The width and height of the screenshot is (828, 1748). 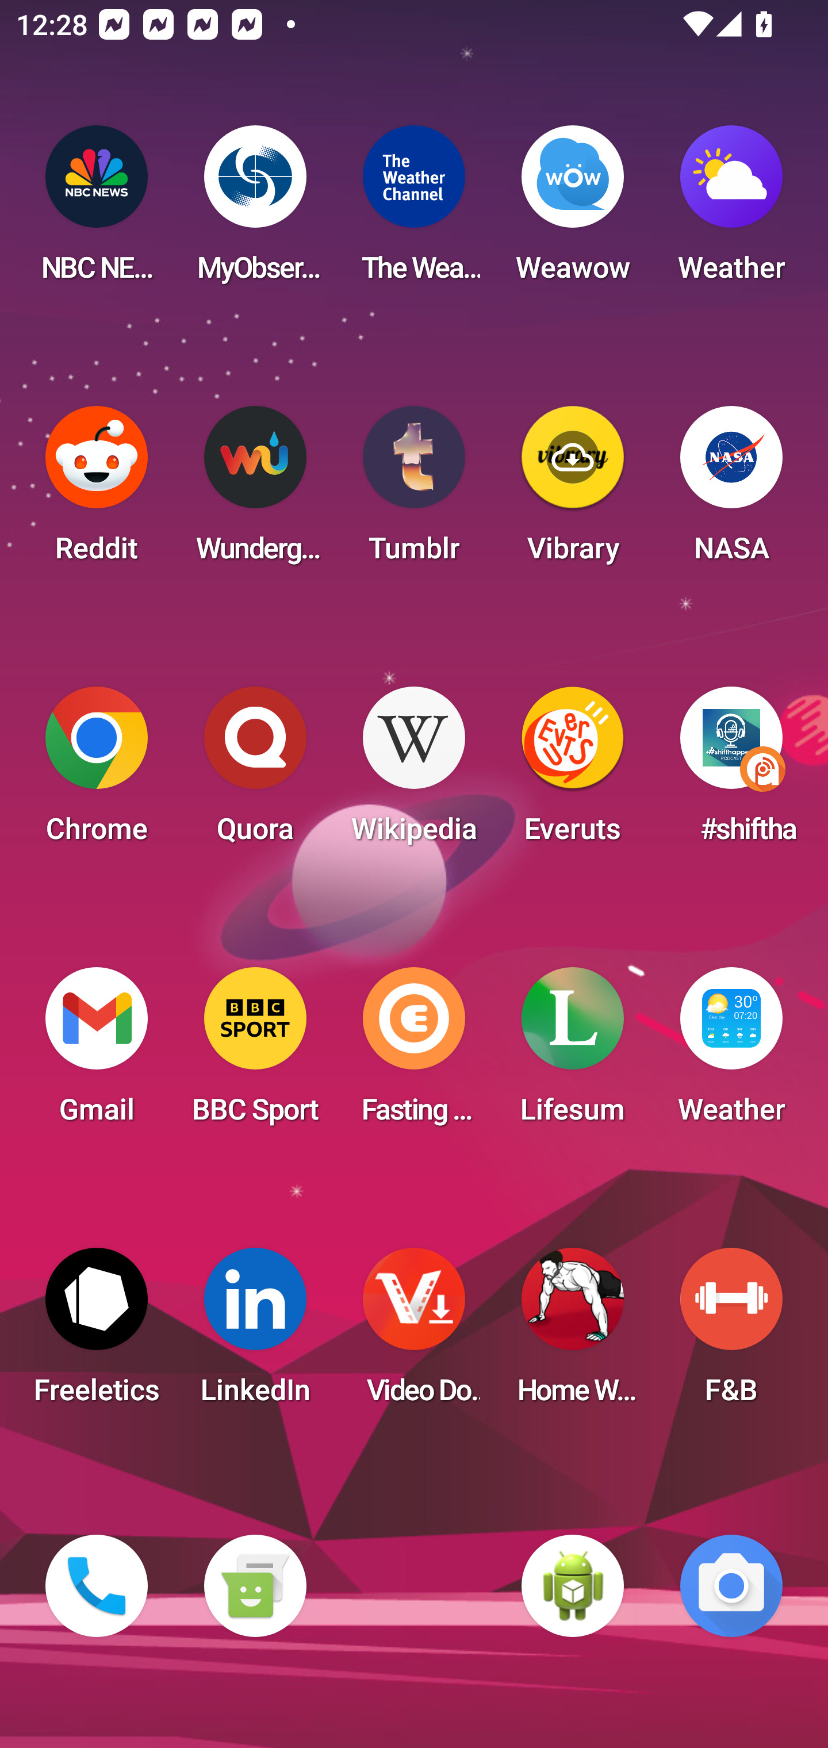 I want to click on Reddit, so click(x=97, y=491).